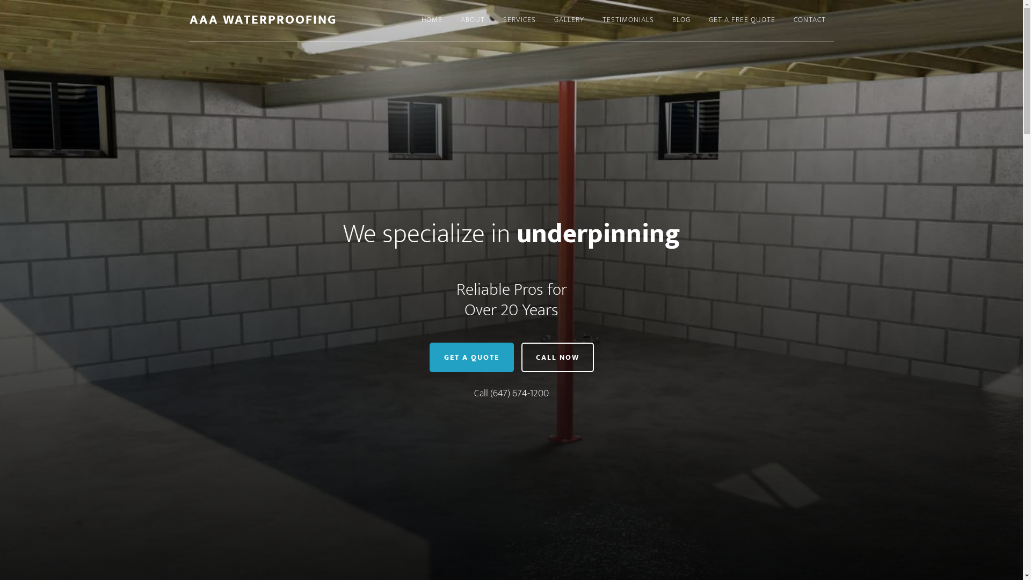 The height and width of the screenshot is (580, 1031). Describe the element at coordinates (473, 20) in the screenshot. I see `ABOUT` at that location.